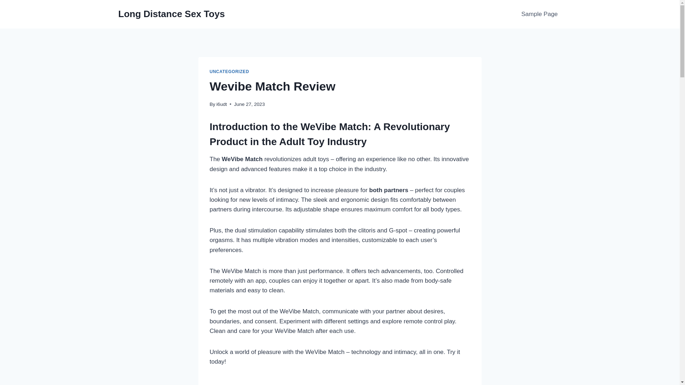  I want to click on i6udt, so click(221, 104).